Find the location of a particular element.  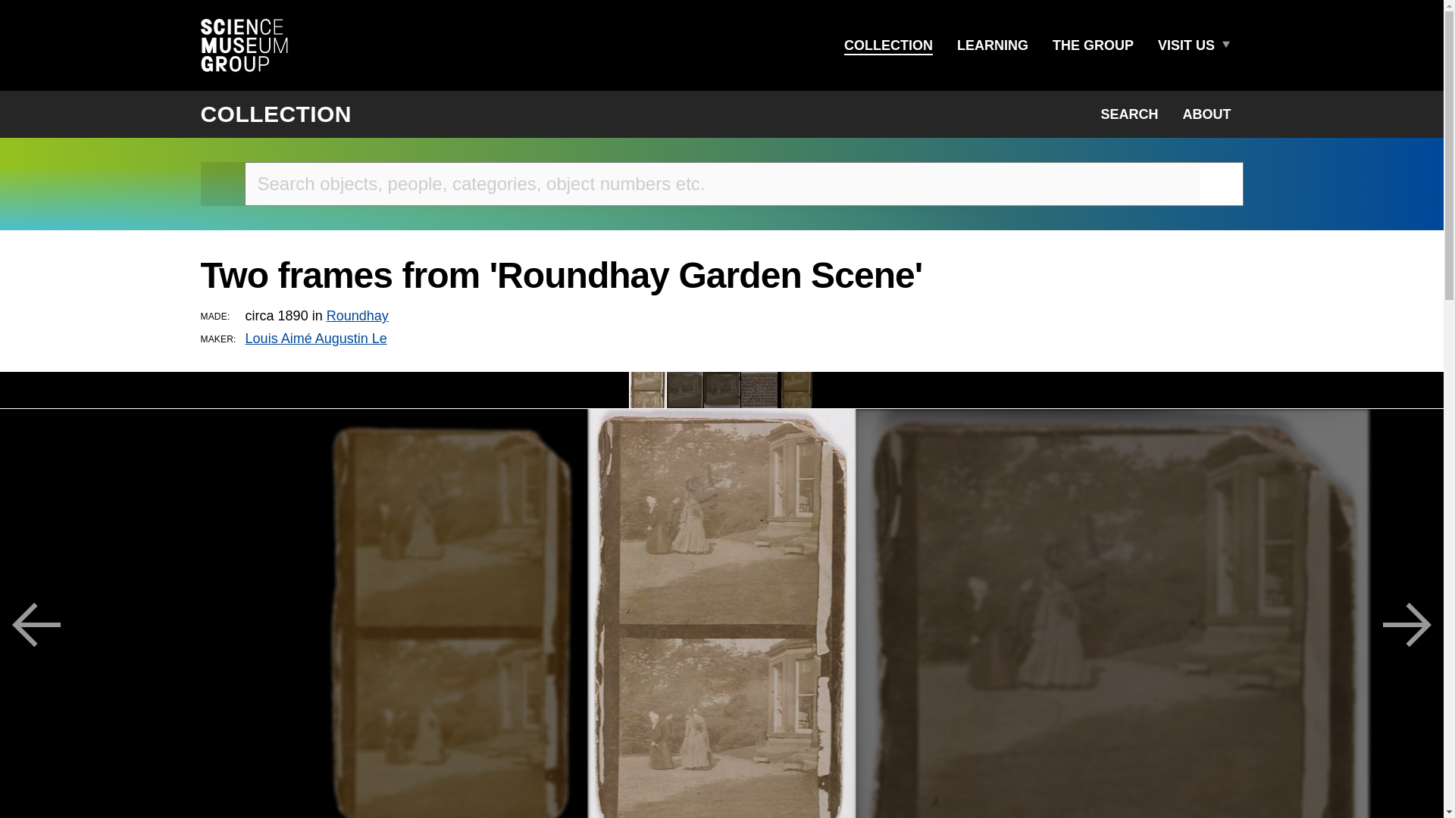

LEARNING is located at coordinates (992, 45).